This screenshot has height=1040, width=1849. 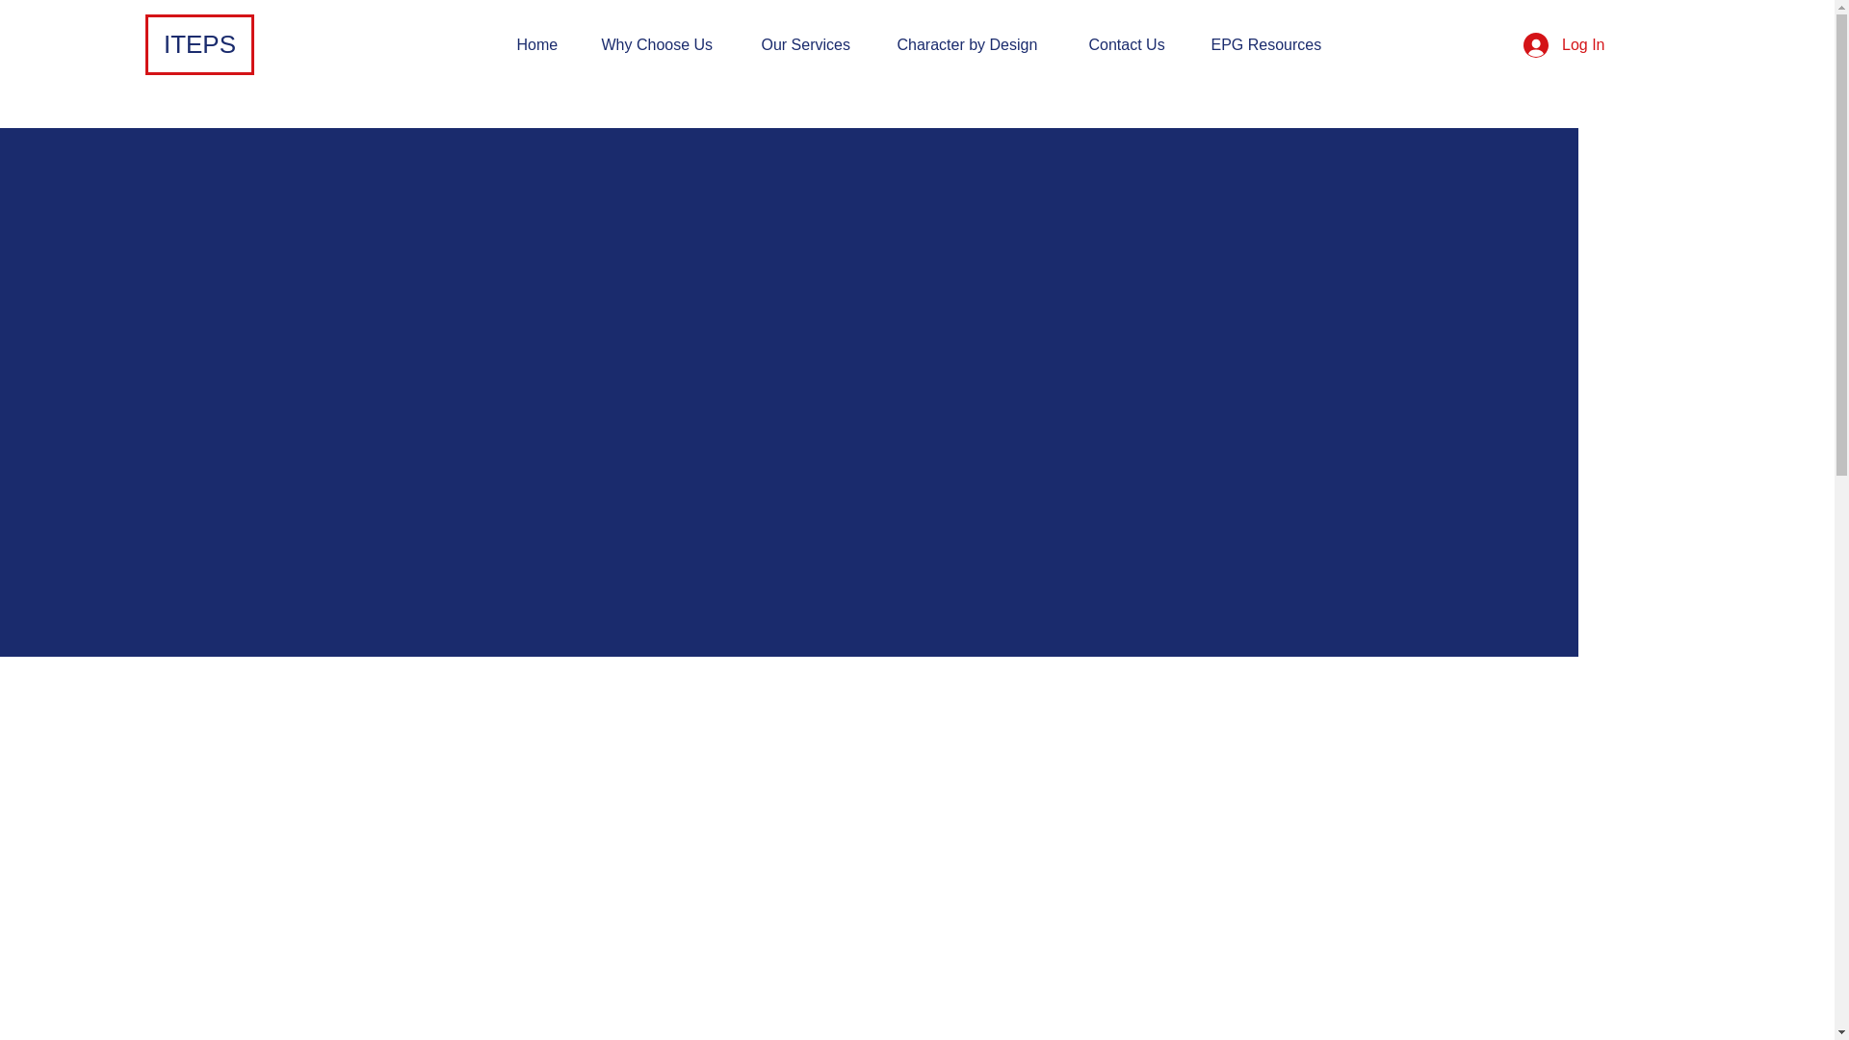 I want to click on ITEPS, so click(x=200, y=44).